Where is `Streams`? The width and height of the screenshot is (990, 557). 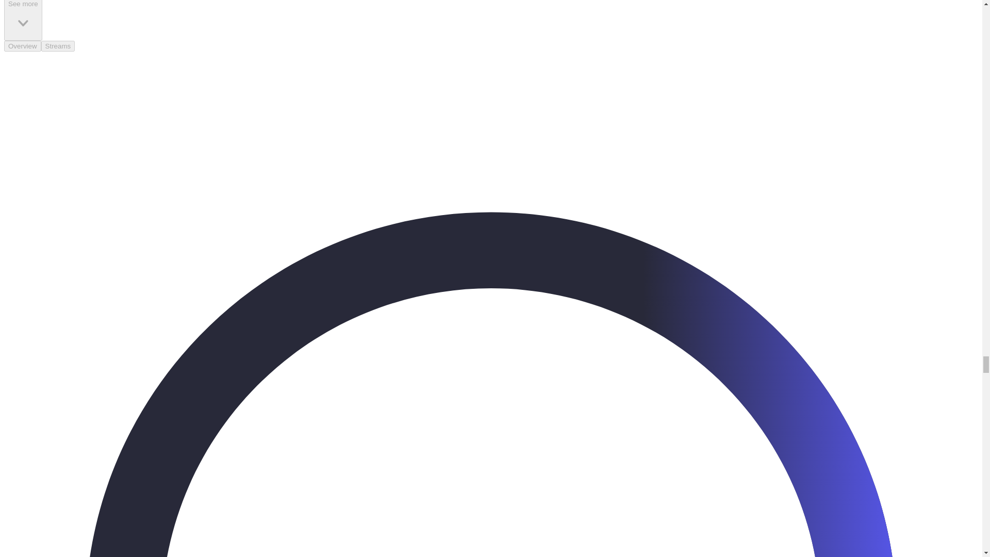 Streams is located at coordinates (58, 46).